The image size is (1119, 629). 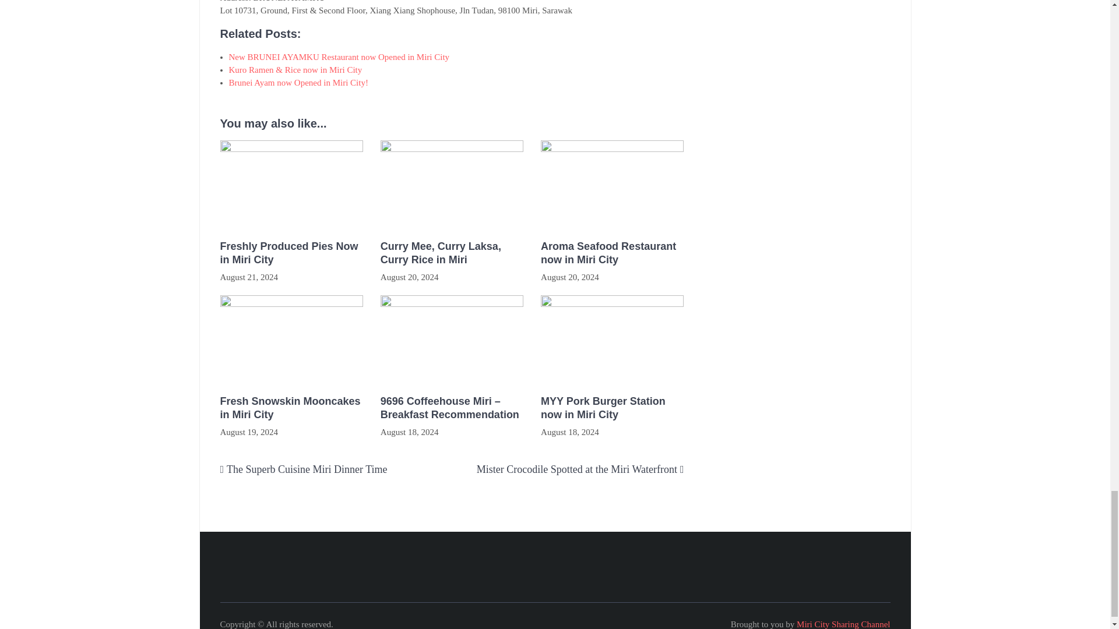 I want to click on Freshly Produced Pies Now in Miri City, so click(x=291, y=253).